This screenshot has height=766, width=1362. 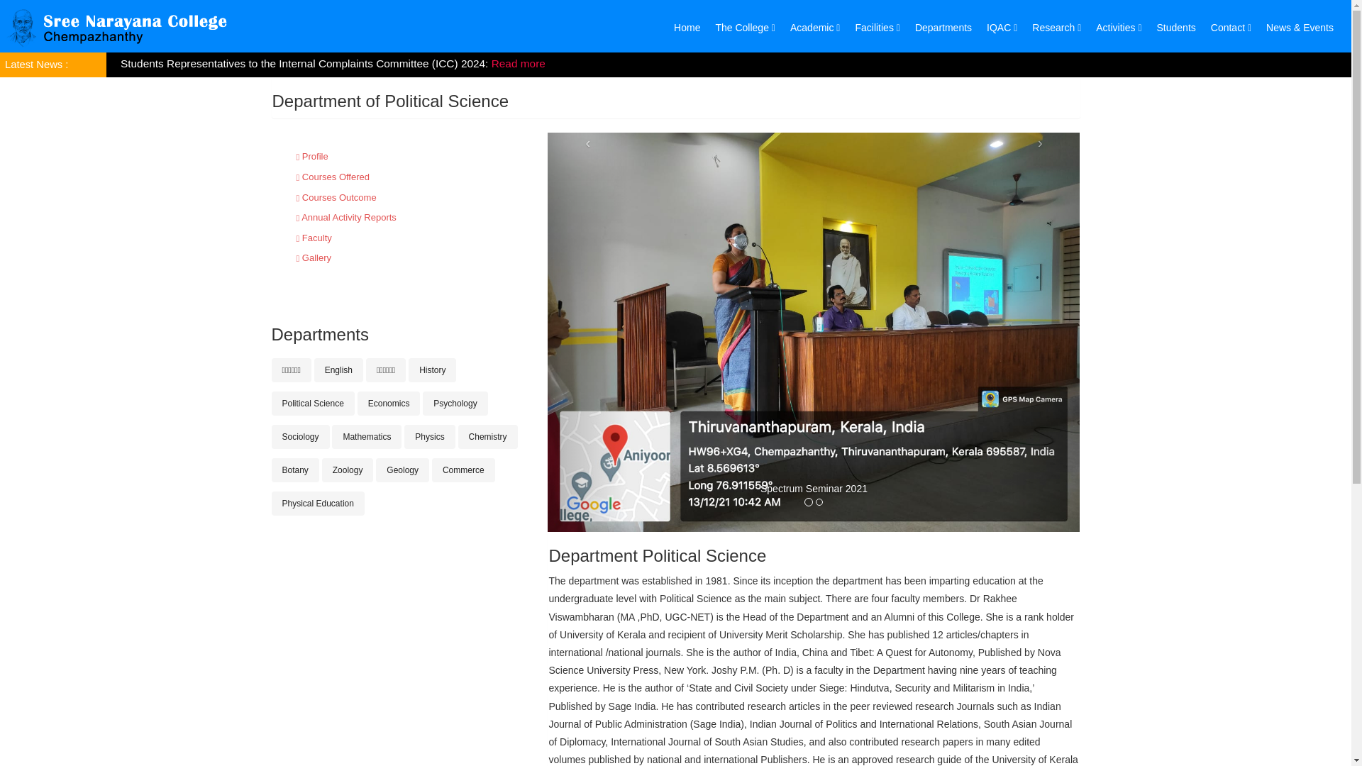 What do you see at coordinates (1002, 27) in the screenshot?
I see `IQAC` at bounding box center [1002, 27].